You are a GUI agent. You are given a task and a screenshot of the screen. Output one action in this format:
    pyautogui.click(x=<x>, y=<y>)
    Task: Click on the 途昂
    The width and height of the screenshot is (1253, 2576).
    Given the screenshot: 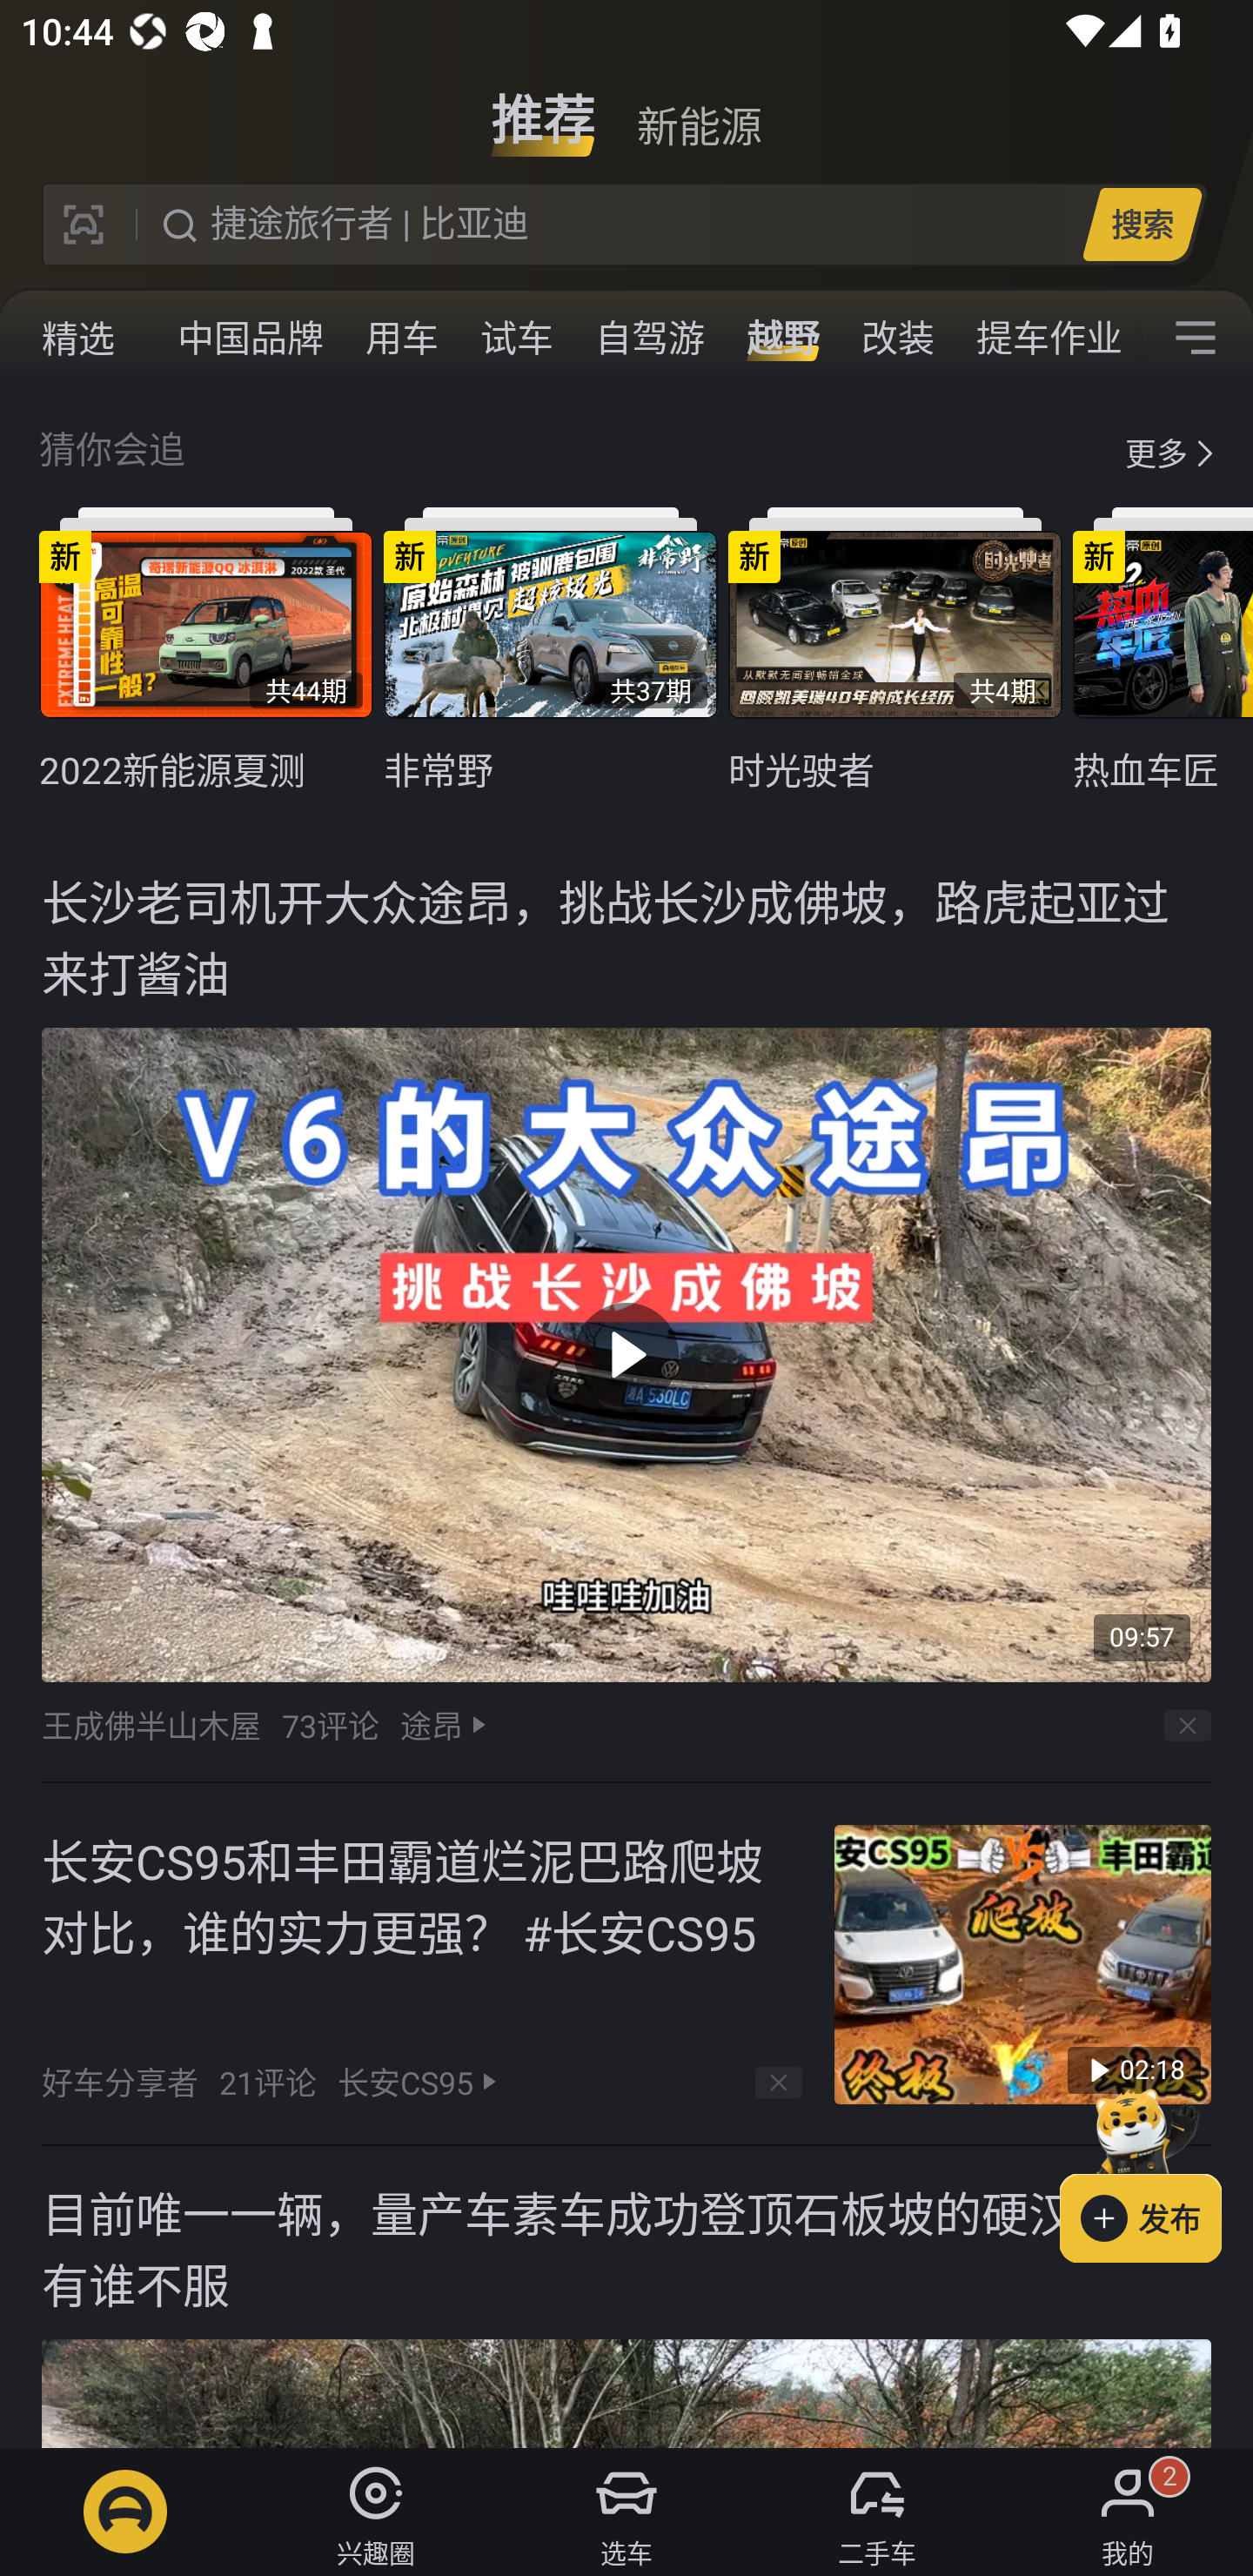 What is the action you would take?
    pyautogui.click(x=431, y=1724)
    